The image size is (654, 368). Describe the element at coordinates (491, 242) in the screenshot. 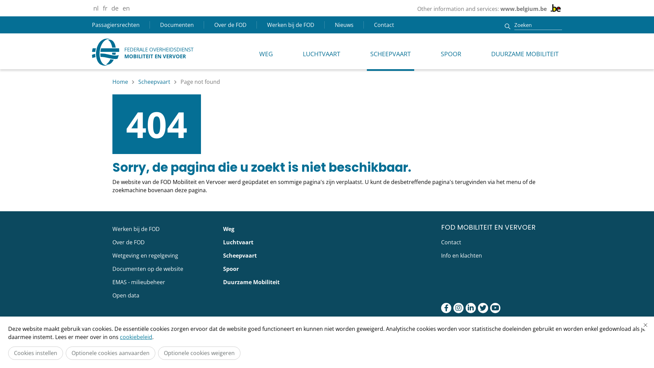

I see `Contact` at that location.